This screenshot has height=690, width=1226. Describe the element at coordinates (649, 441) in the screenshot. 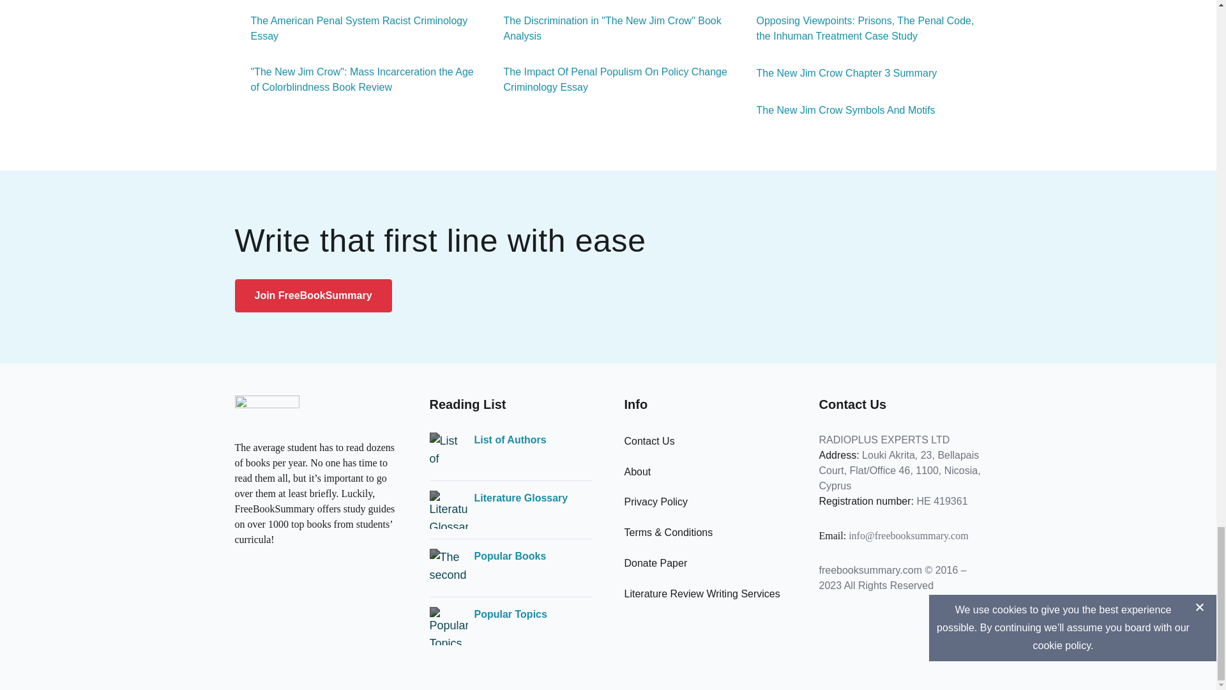

I see `Contact Us` at that location.